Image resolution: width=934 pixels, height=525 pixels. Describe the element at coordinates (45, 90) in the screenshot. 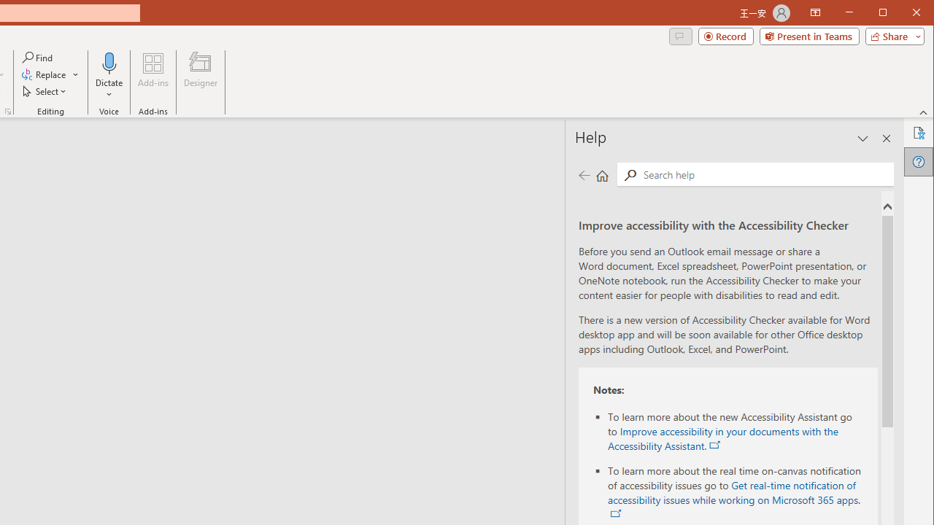

I see `Select` at that location.